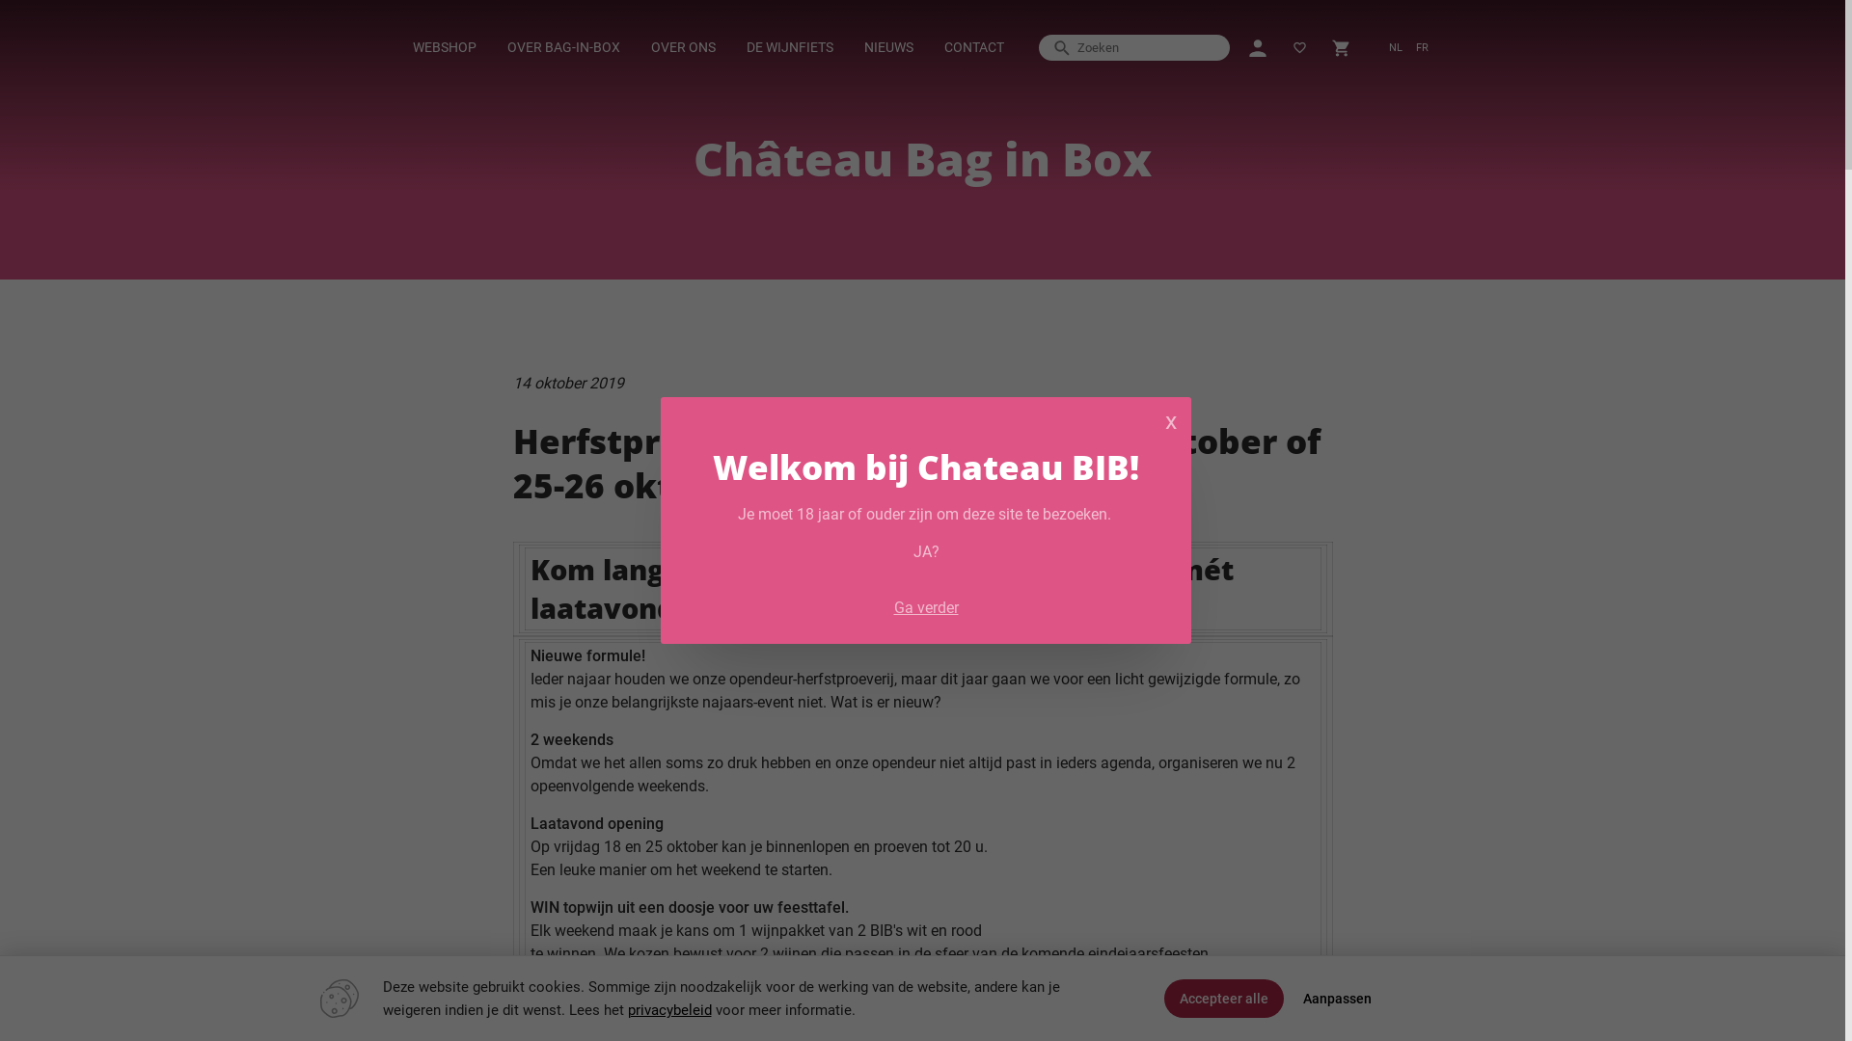  I want to click on o, so click(885, 977).